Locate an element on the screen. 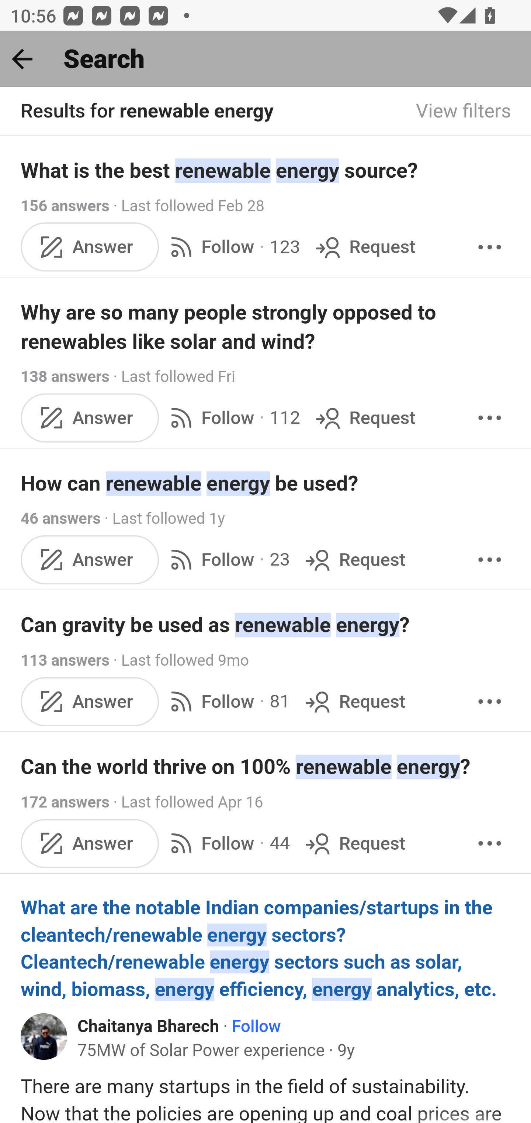 The width and height of the screenshot is (531, 1123). Back is located at coordinates (22, 59).